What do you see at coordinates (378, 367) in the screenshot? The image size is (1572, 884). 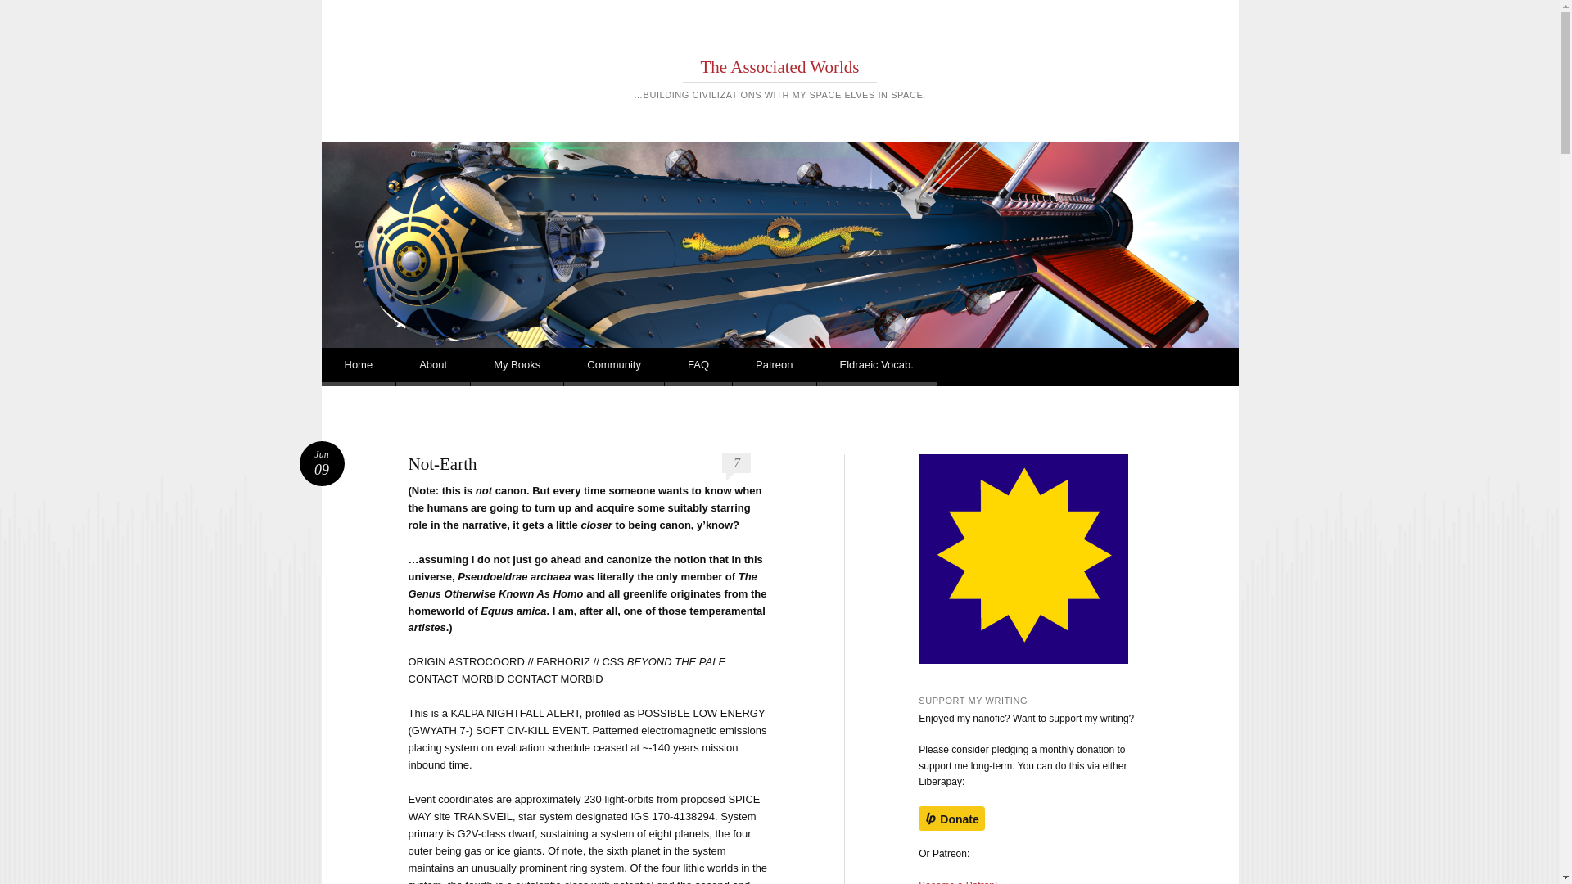 I see `Skip to content` at bounding box center [378, 367].